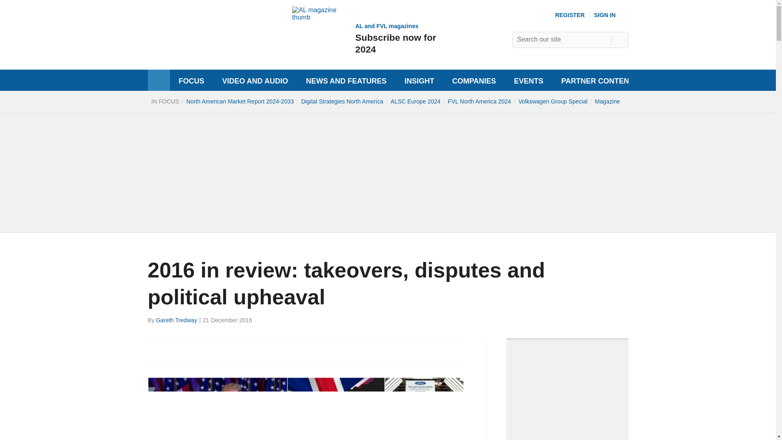 The width and height of the screenshot is (782, 440). What do you see at coordinates (611, 15) in the screenshot?
I see `Magazine` at bounding box center [611, 15].